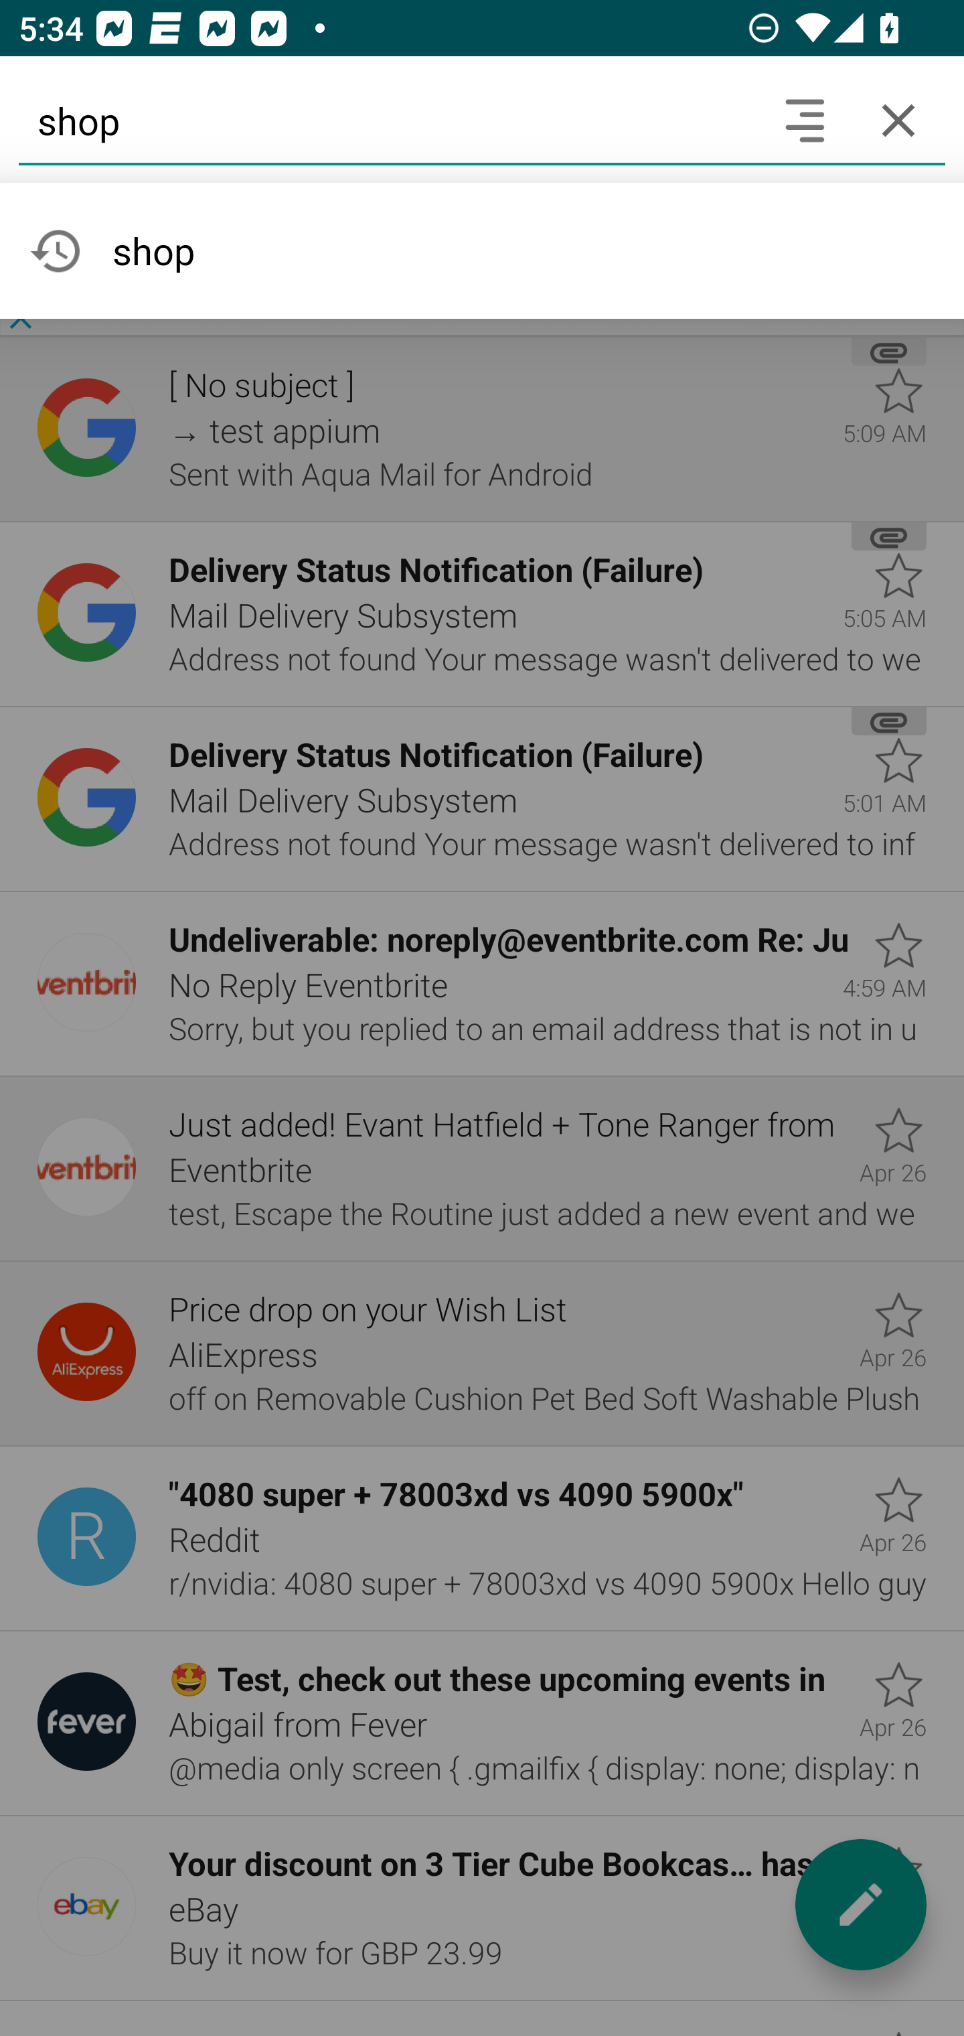 The height and width of the screenshot is (2036, 964). I want to click on Cancel, so click(898, 120).